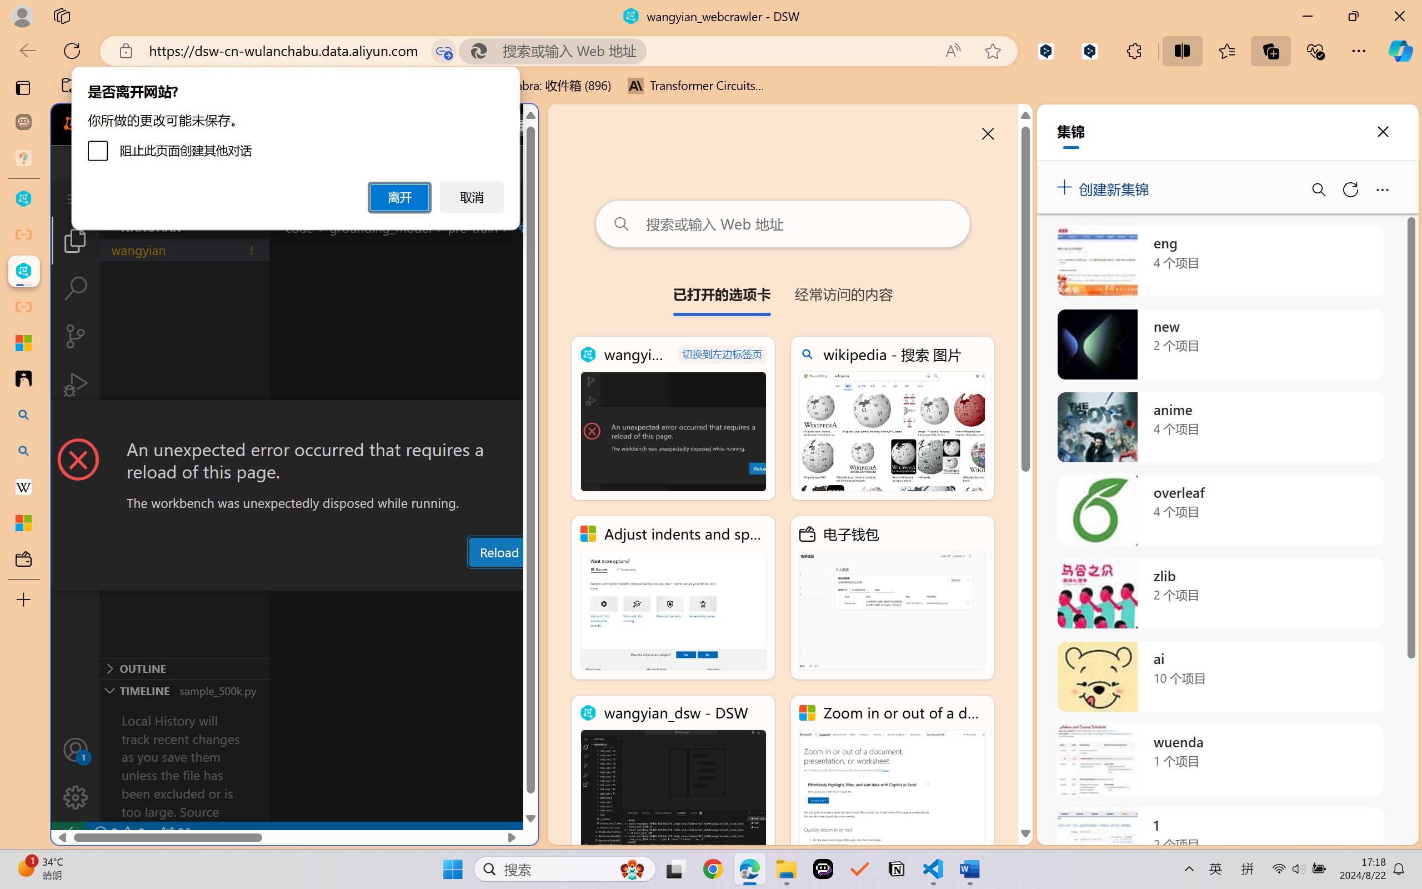 The height and width of the screenshot is (889, 1422). Describe the element at coordinates (76, 797) in the screenshot. I see `Manage` at that location.